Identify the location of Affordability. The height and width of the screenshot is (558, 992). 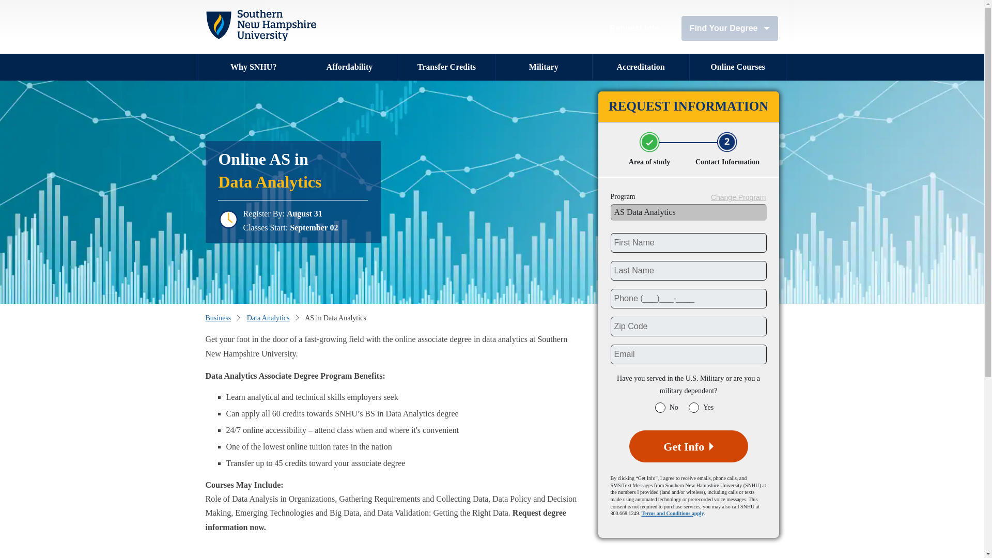
(349, 67).